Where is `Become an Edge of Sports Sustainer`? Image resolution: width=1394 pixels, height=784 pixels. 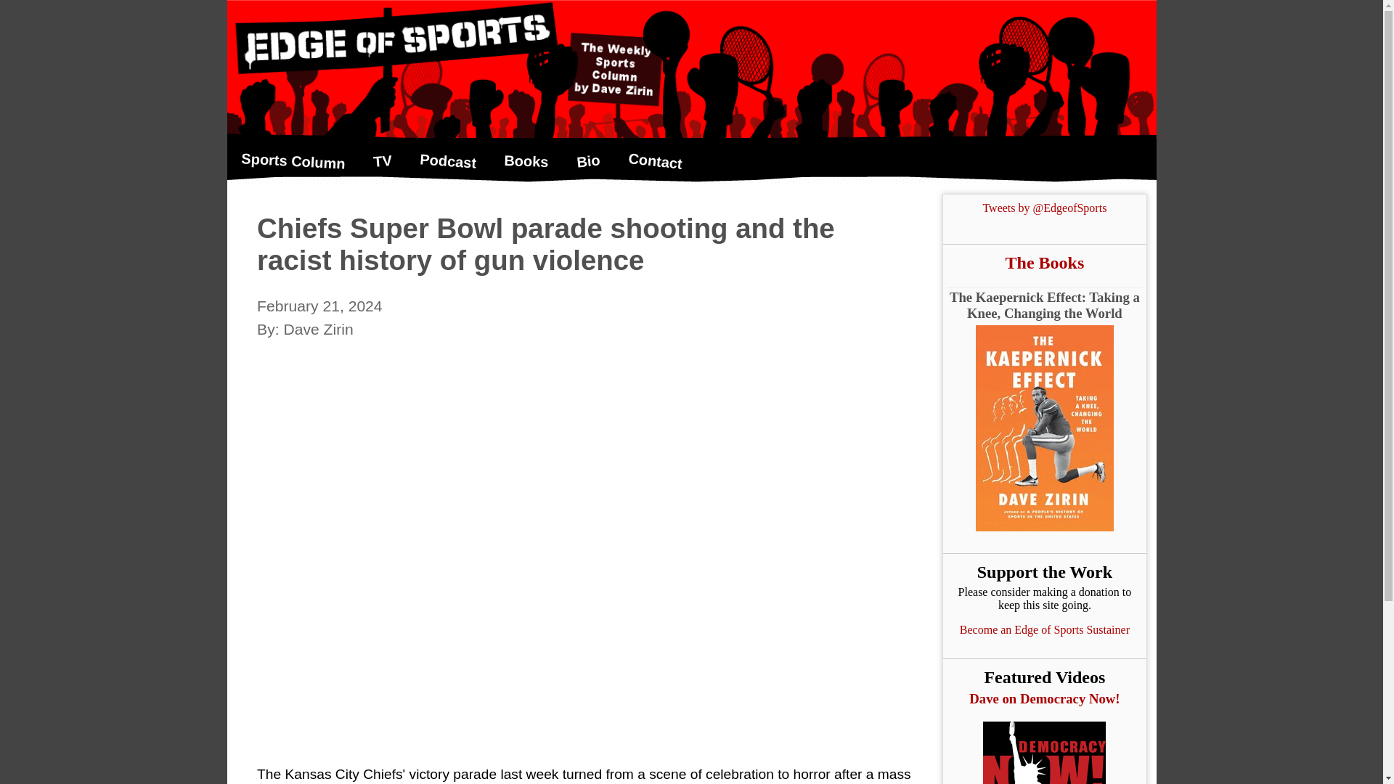 Become an Edge of Sports Sustainer is located at coordinates (1044, 629).